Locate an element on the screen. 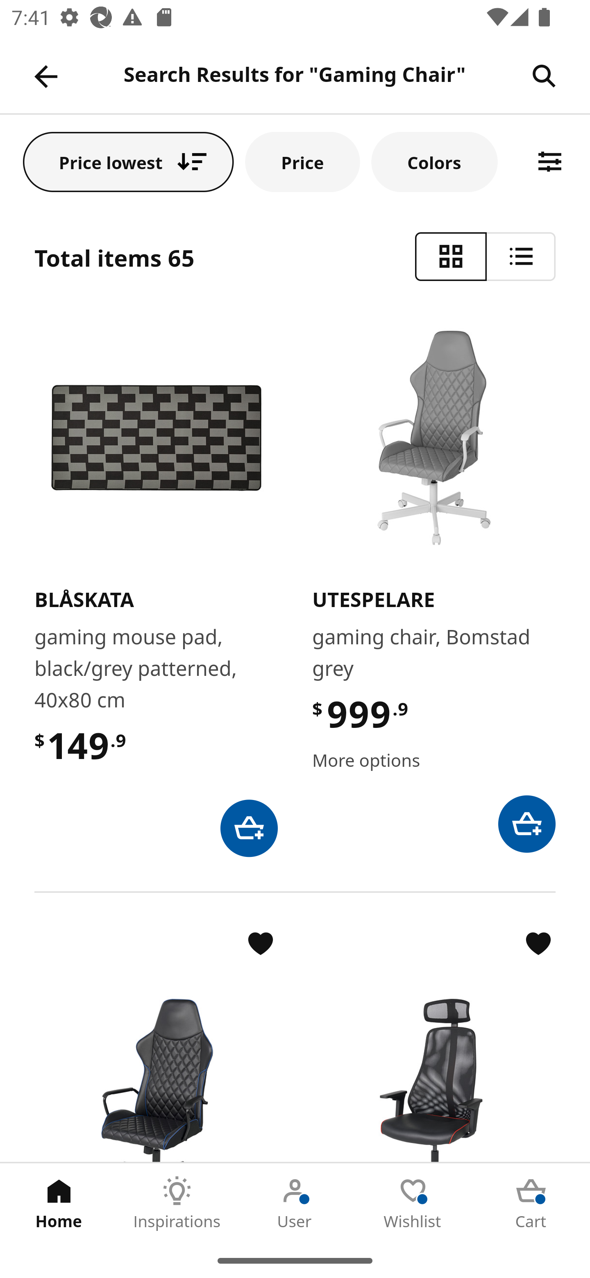 The image size is (590, 1278). Colors is located at coordinates (435, 161).